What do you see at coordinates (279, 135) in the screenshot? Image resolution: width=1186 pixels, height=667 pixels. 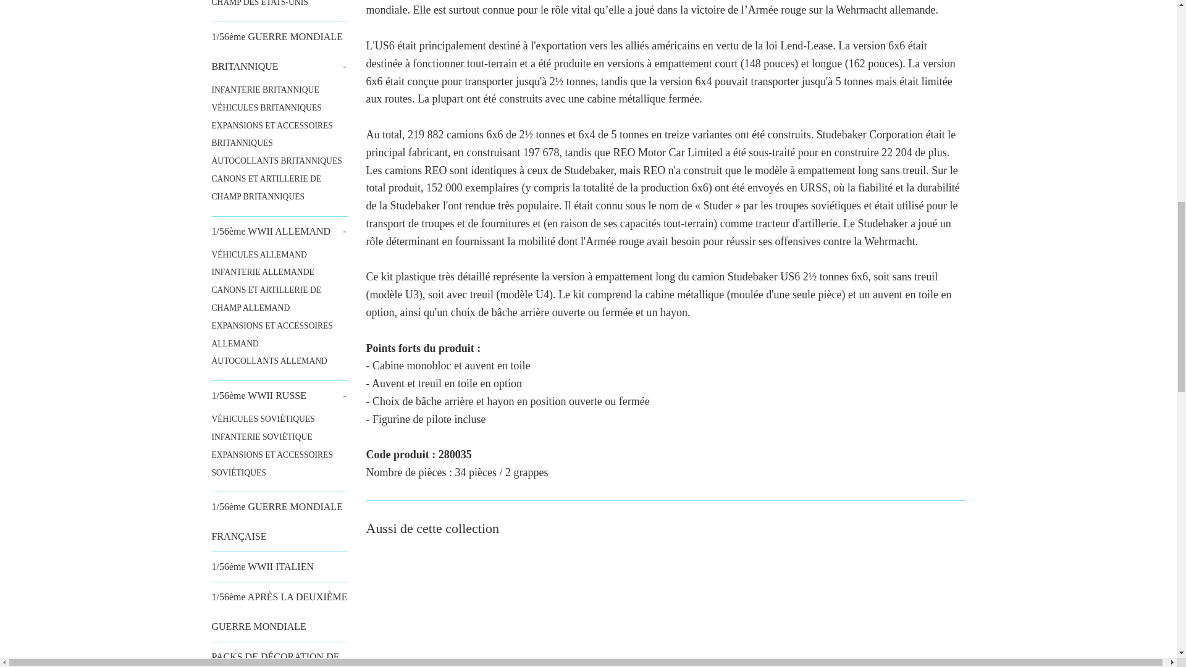 I see `EXPANSIONS ET ACCESSOIRES BRITANNIQUES` at bounding box center [279, 135].